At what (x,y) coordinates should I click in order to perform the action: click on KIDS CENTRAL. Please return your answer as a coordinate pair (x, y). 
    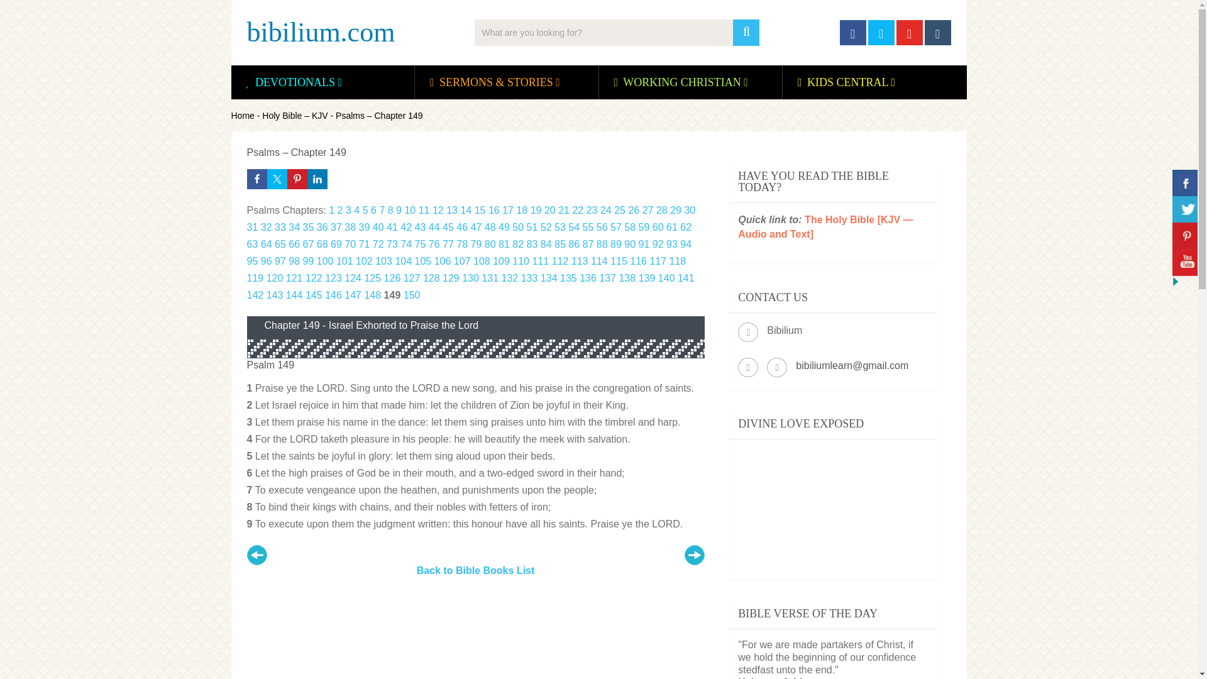
    Looking at the image, I should click on (847, 82).